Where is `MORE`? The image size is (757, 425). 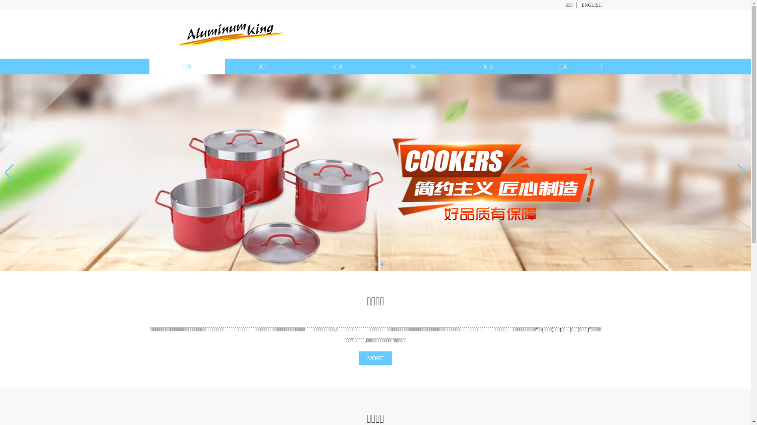 MORE is located at coordinates (375, 358).